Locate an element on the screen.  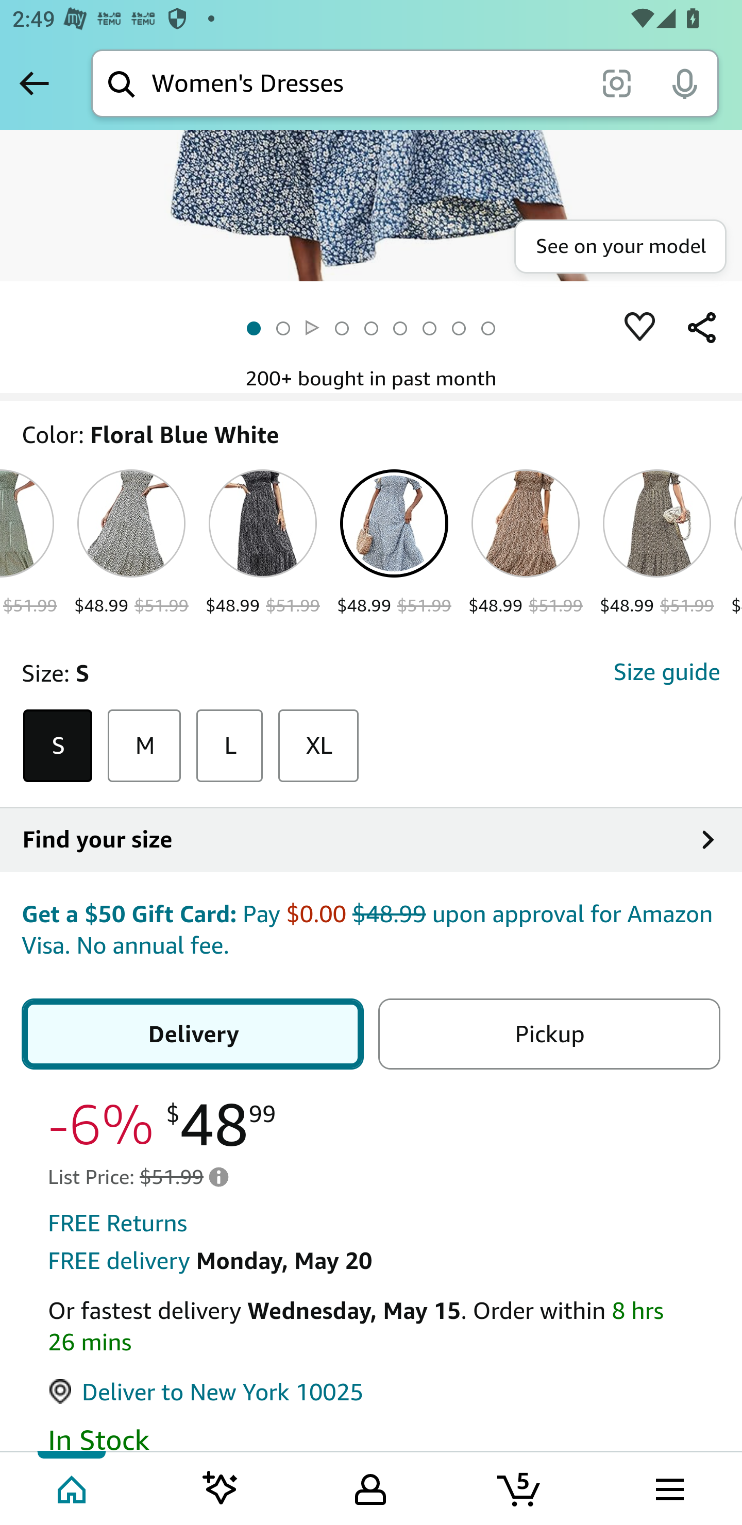
Size guide is located at coordinates (666, 673).